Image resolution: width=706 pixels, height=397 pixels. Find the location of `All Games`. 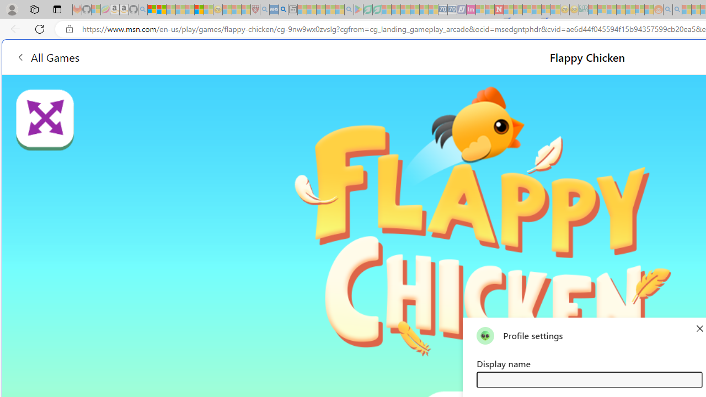

All Games is located at coordinates (206, 56).